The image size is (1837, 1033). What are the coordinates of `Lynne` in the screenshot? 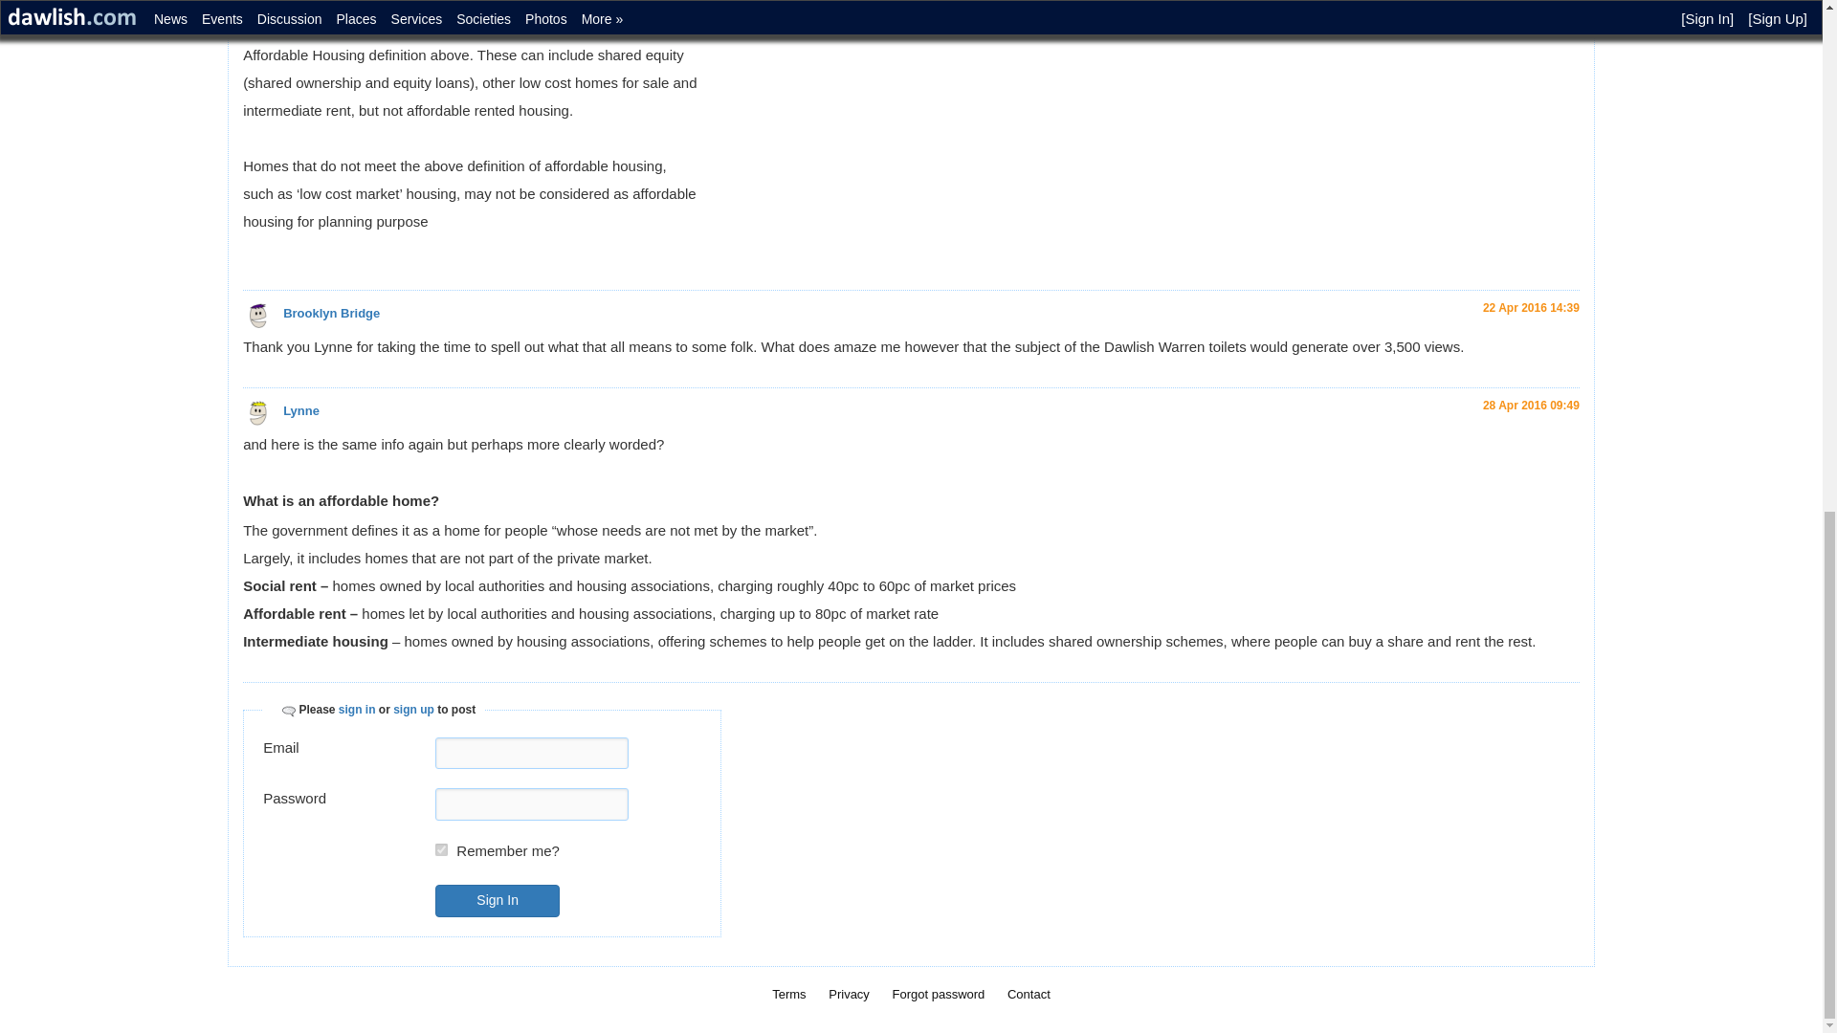 It's located at (258, 413).